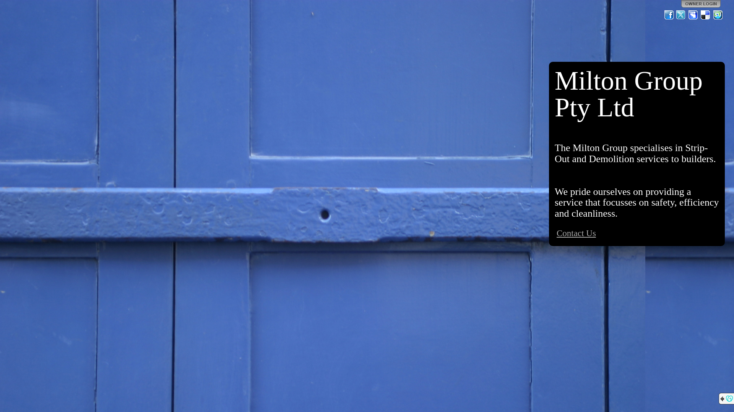  I want to click on StumbleUpon, so click(718, 15).